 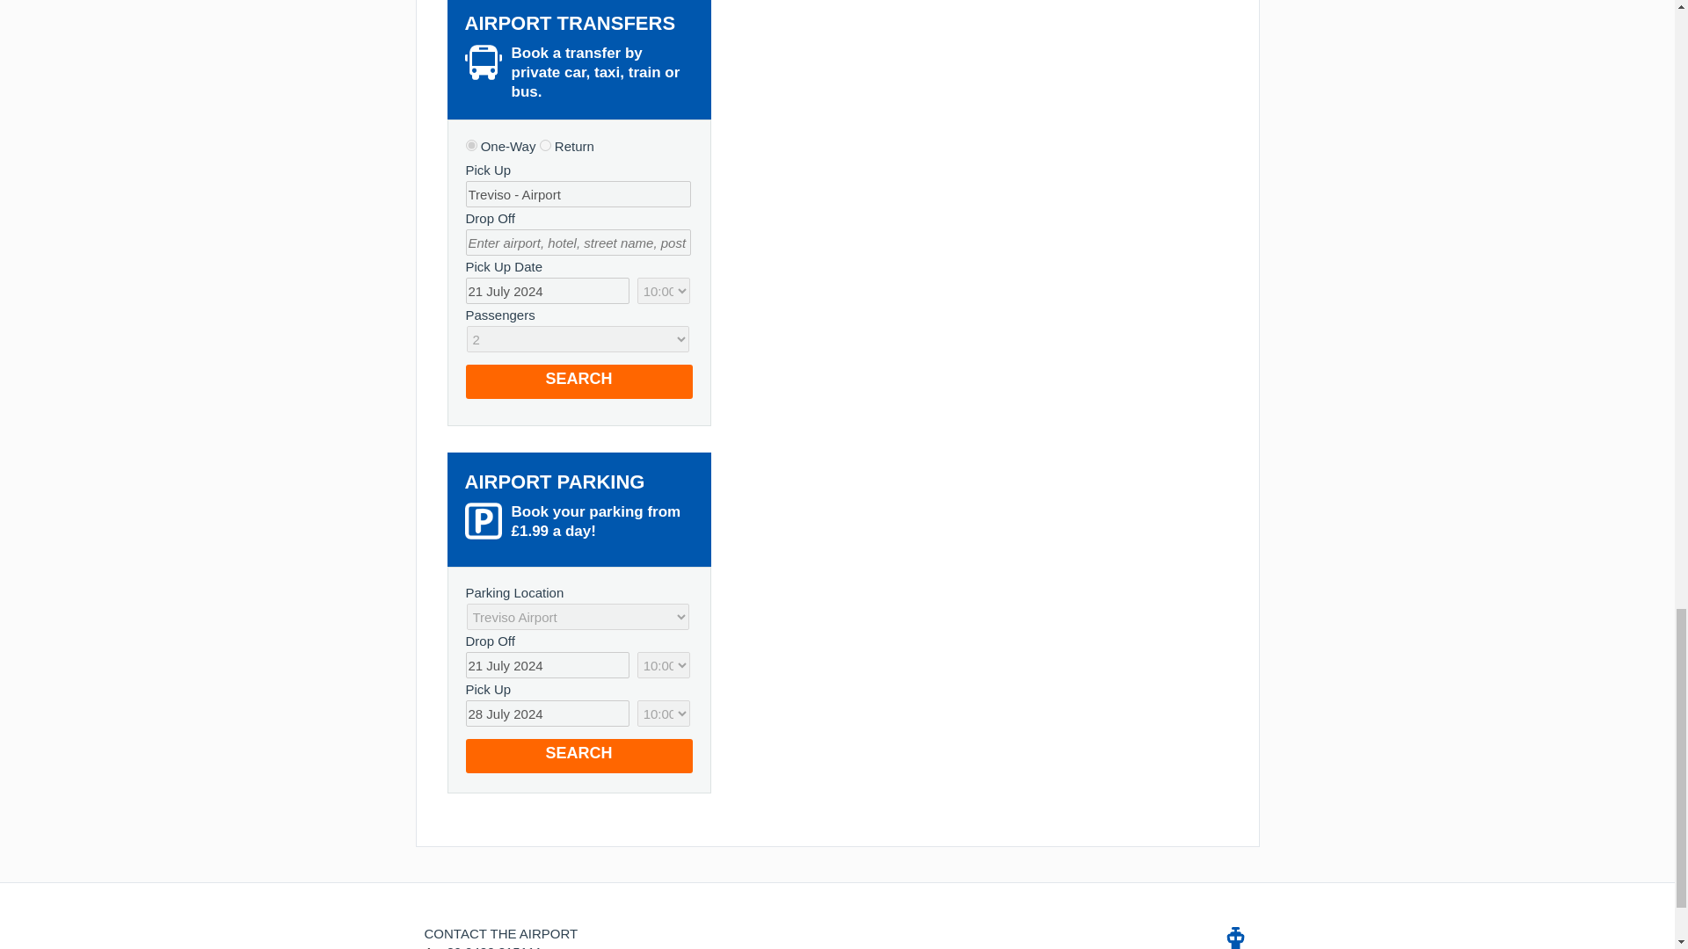 I want to click on Treviso - Airport, so click(x=578, y=194).